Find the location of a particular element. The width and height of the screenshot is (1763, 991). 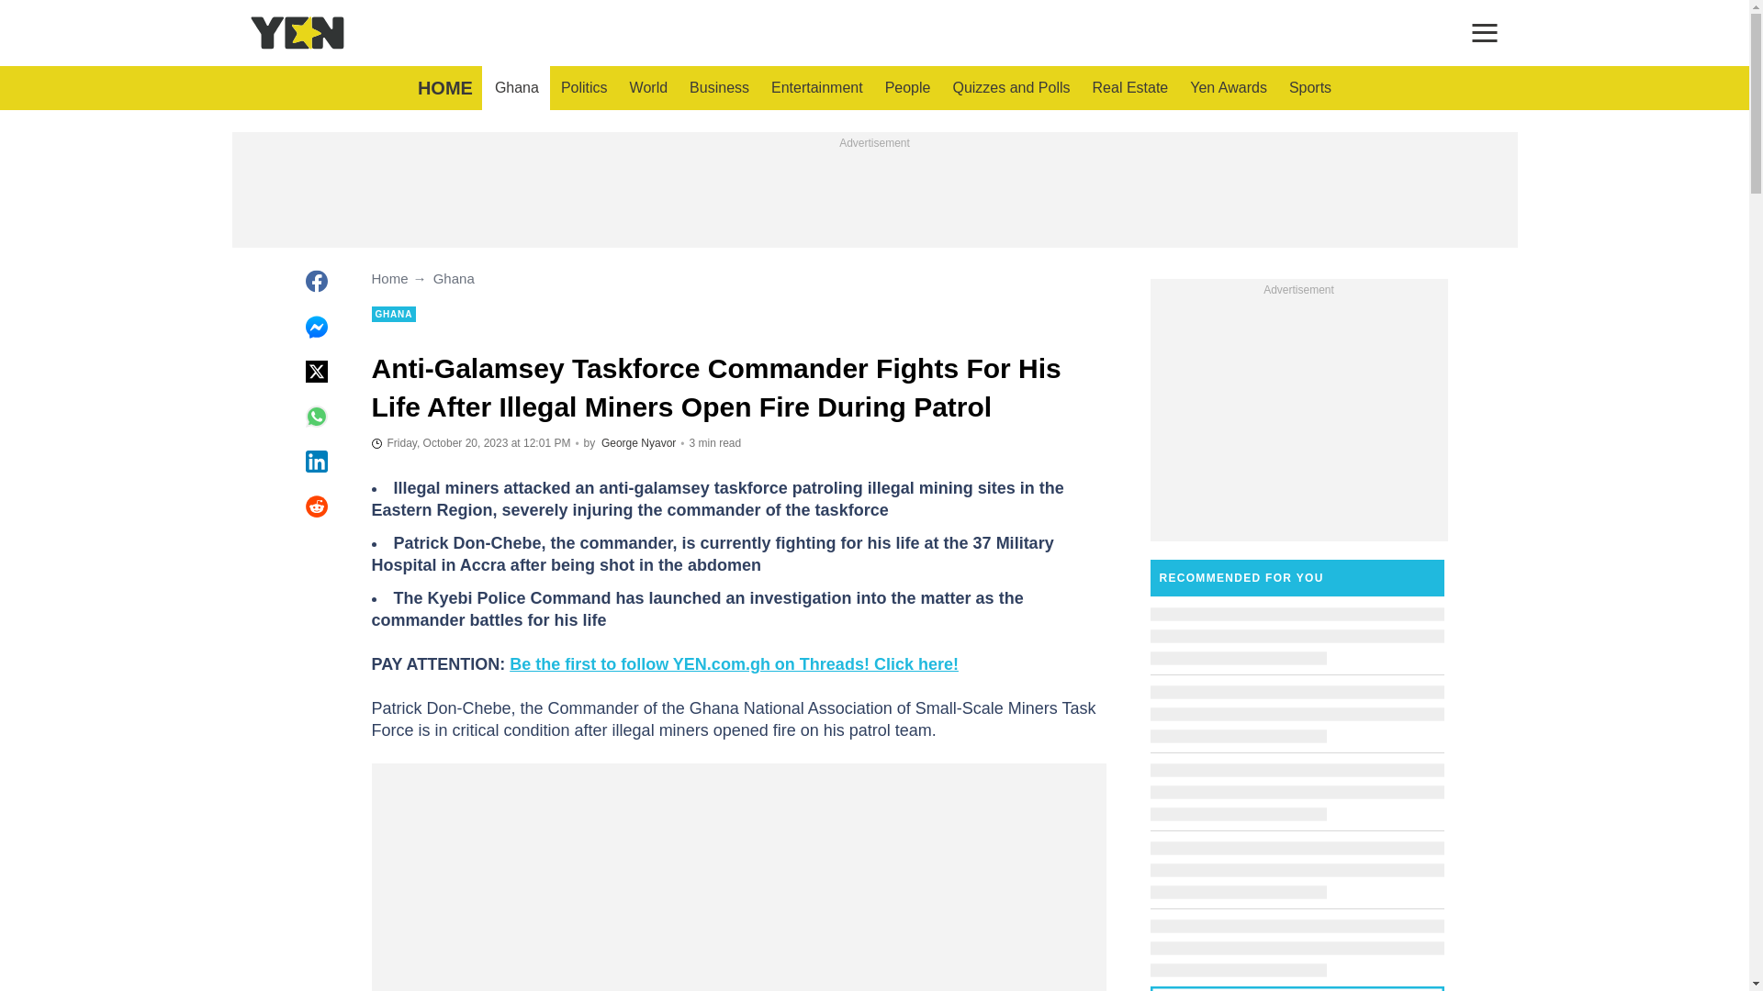

People is located at coordinates (907, 88).